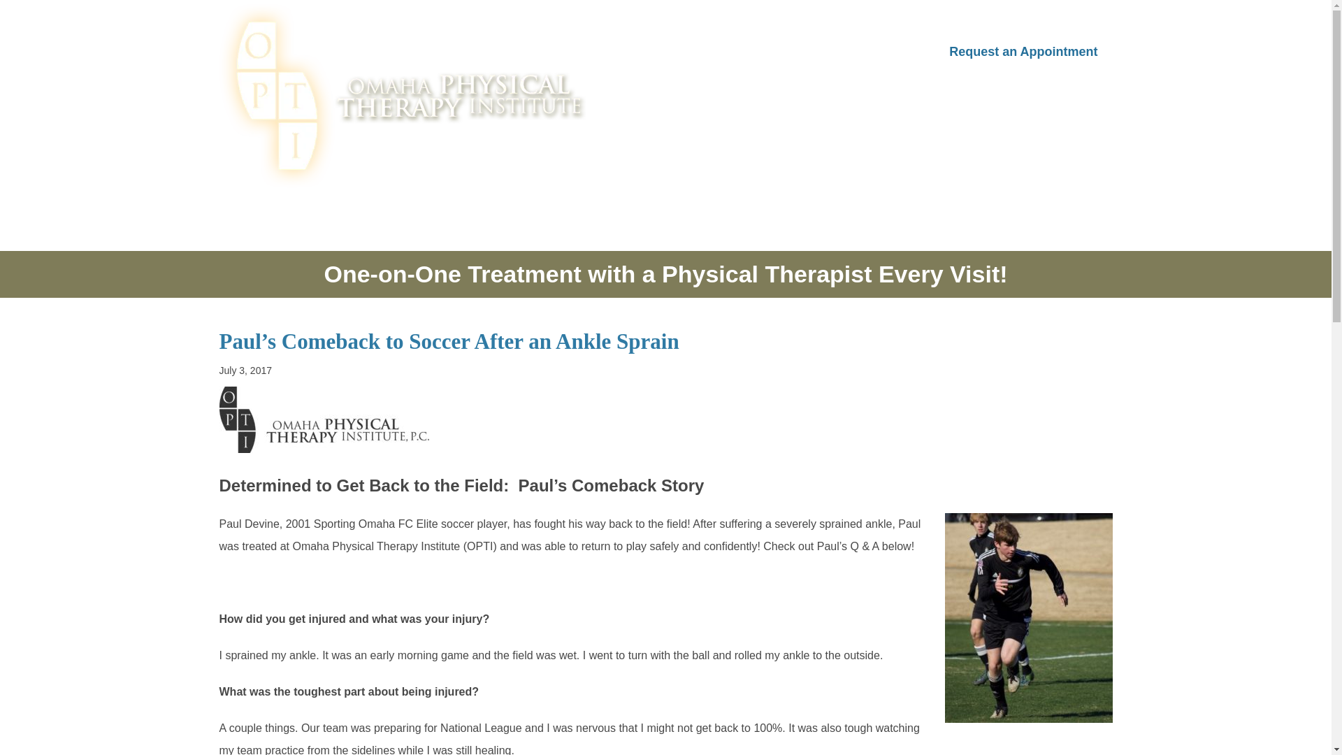 This screenshot has width=1342, height=755. I want to click on Services, so click(760, 52).